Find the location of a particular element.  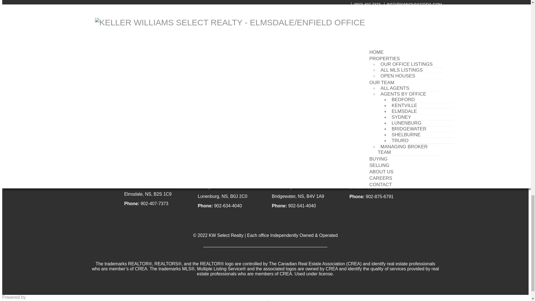

myRealPage.com is located at coordinates (265, 300).